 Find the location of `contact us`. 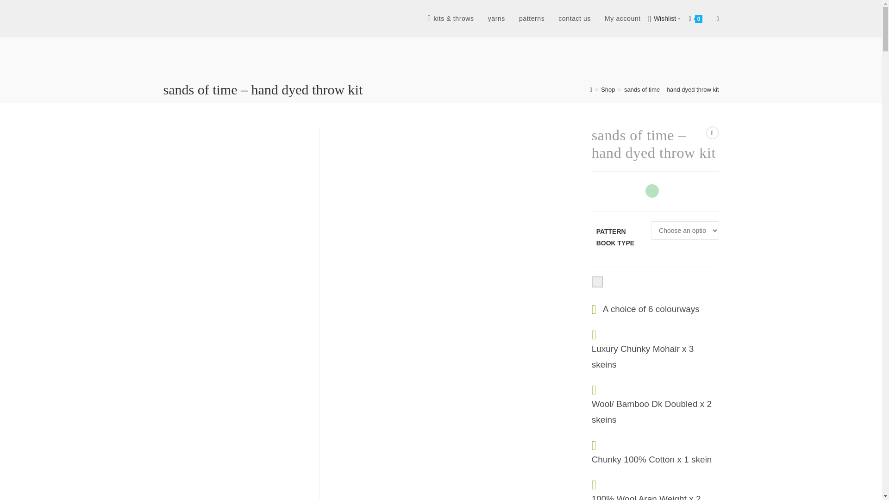

contact us is located at coordinates (574, 19).